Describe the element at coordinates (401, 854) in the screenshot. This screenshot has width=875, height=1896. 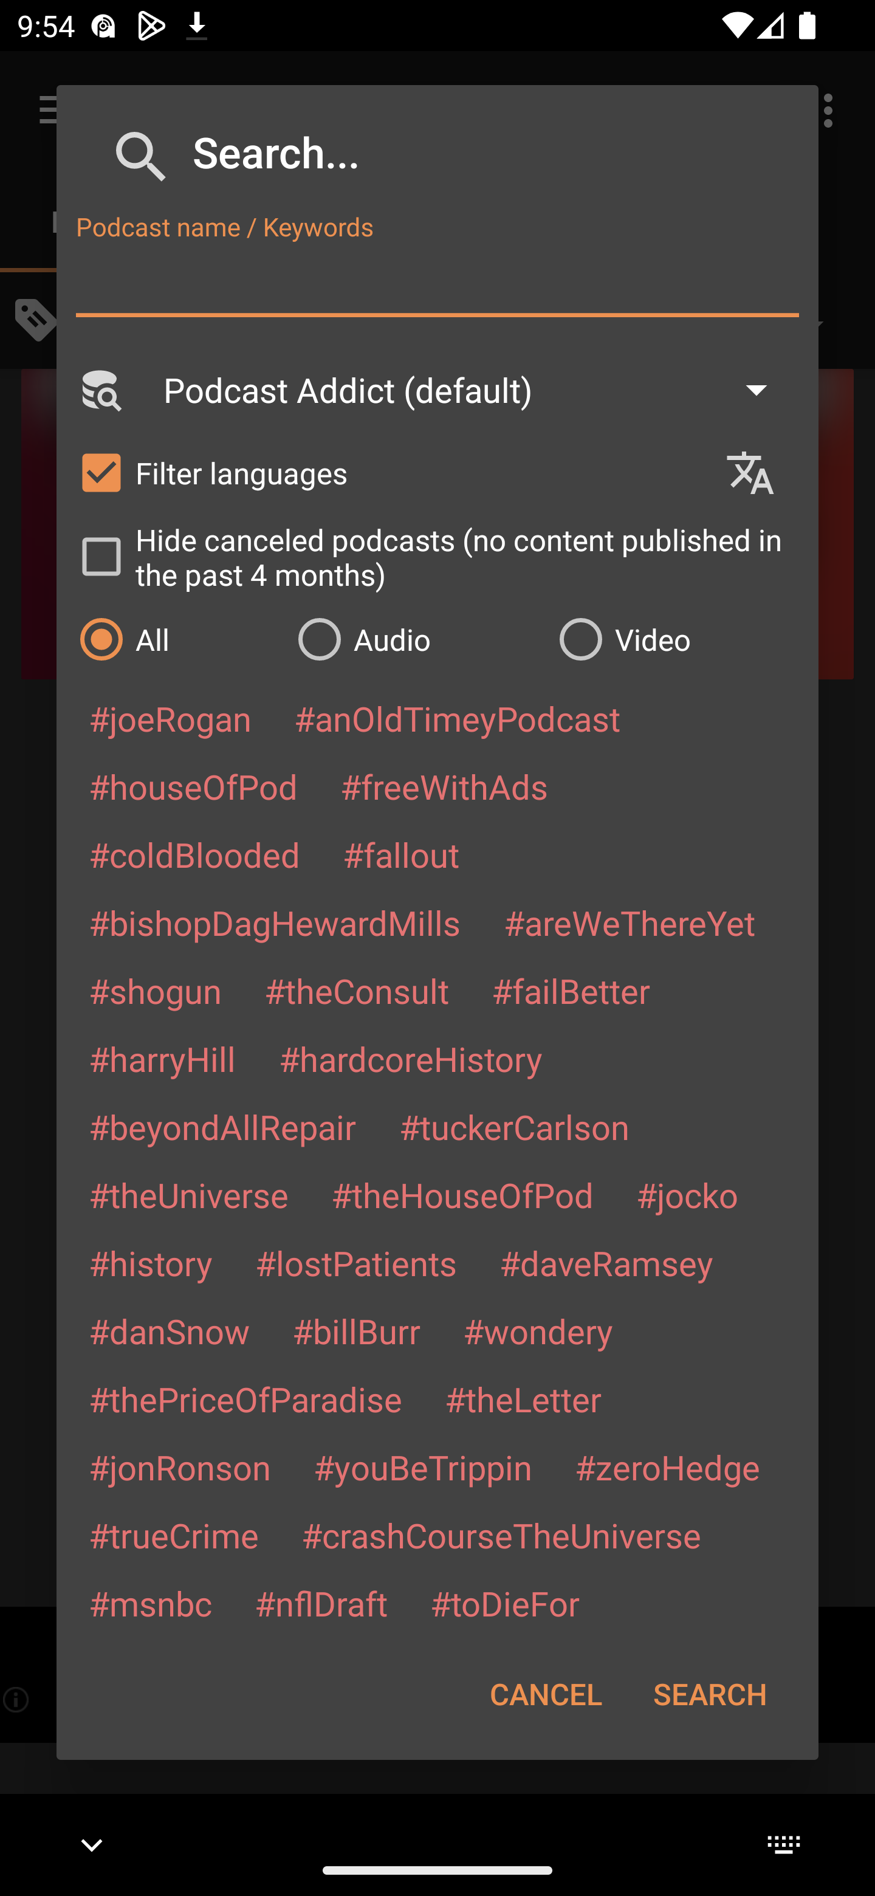
I see `#fallout` at that location.